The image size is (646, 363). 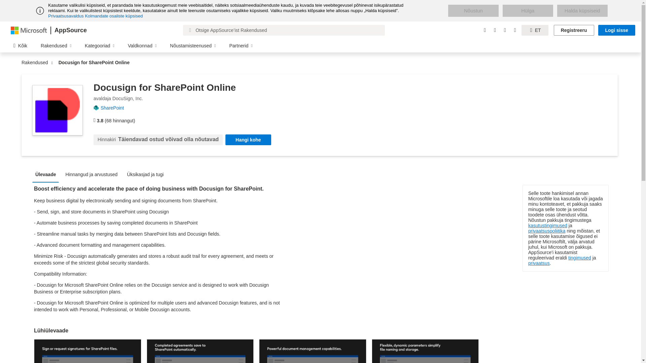 I want to click on SharePoint, so click(x=114, y=108).